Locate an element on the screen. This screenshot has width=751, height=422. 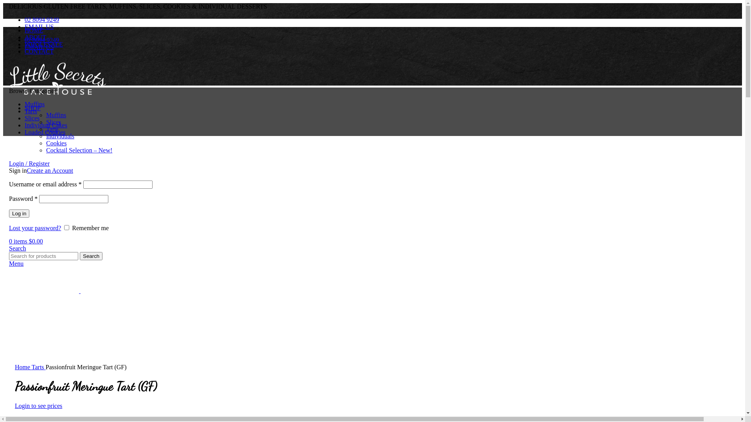
Slices is located at coordinates (32, 118).